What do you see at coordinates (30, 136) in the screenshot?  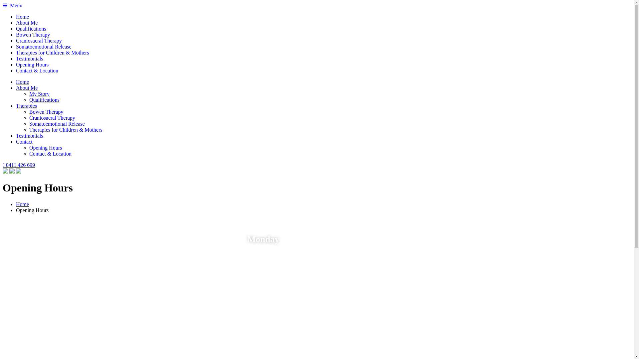 I see `Testimonials` at bounding box center [30, 136].